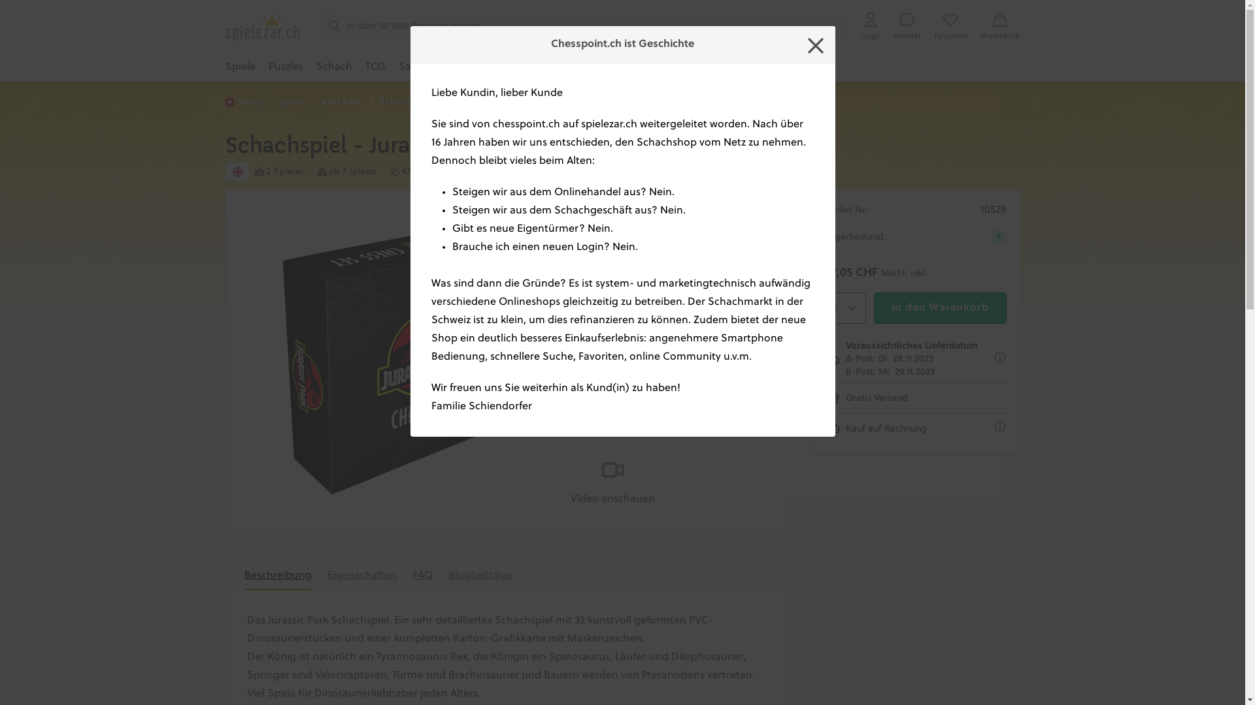  I want to click on Shop, so click(251, 102).